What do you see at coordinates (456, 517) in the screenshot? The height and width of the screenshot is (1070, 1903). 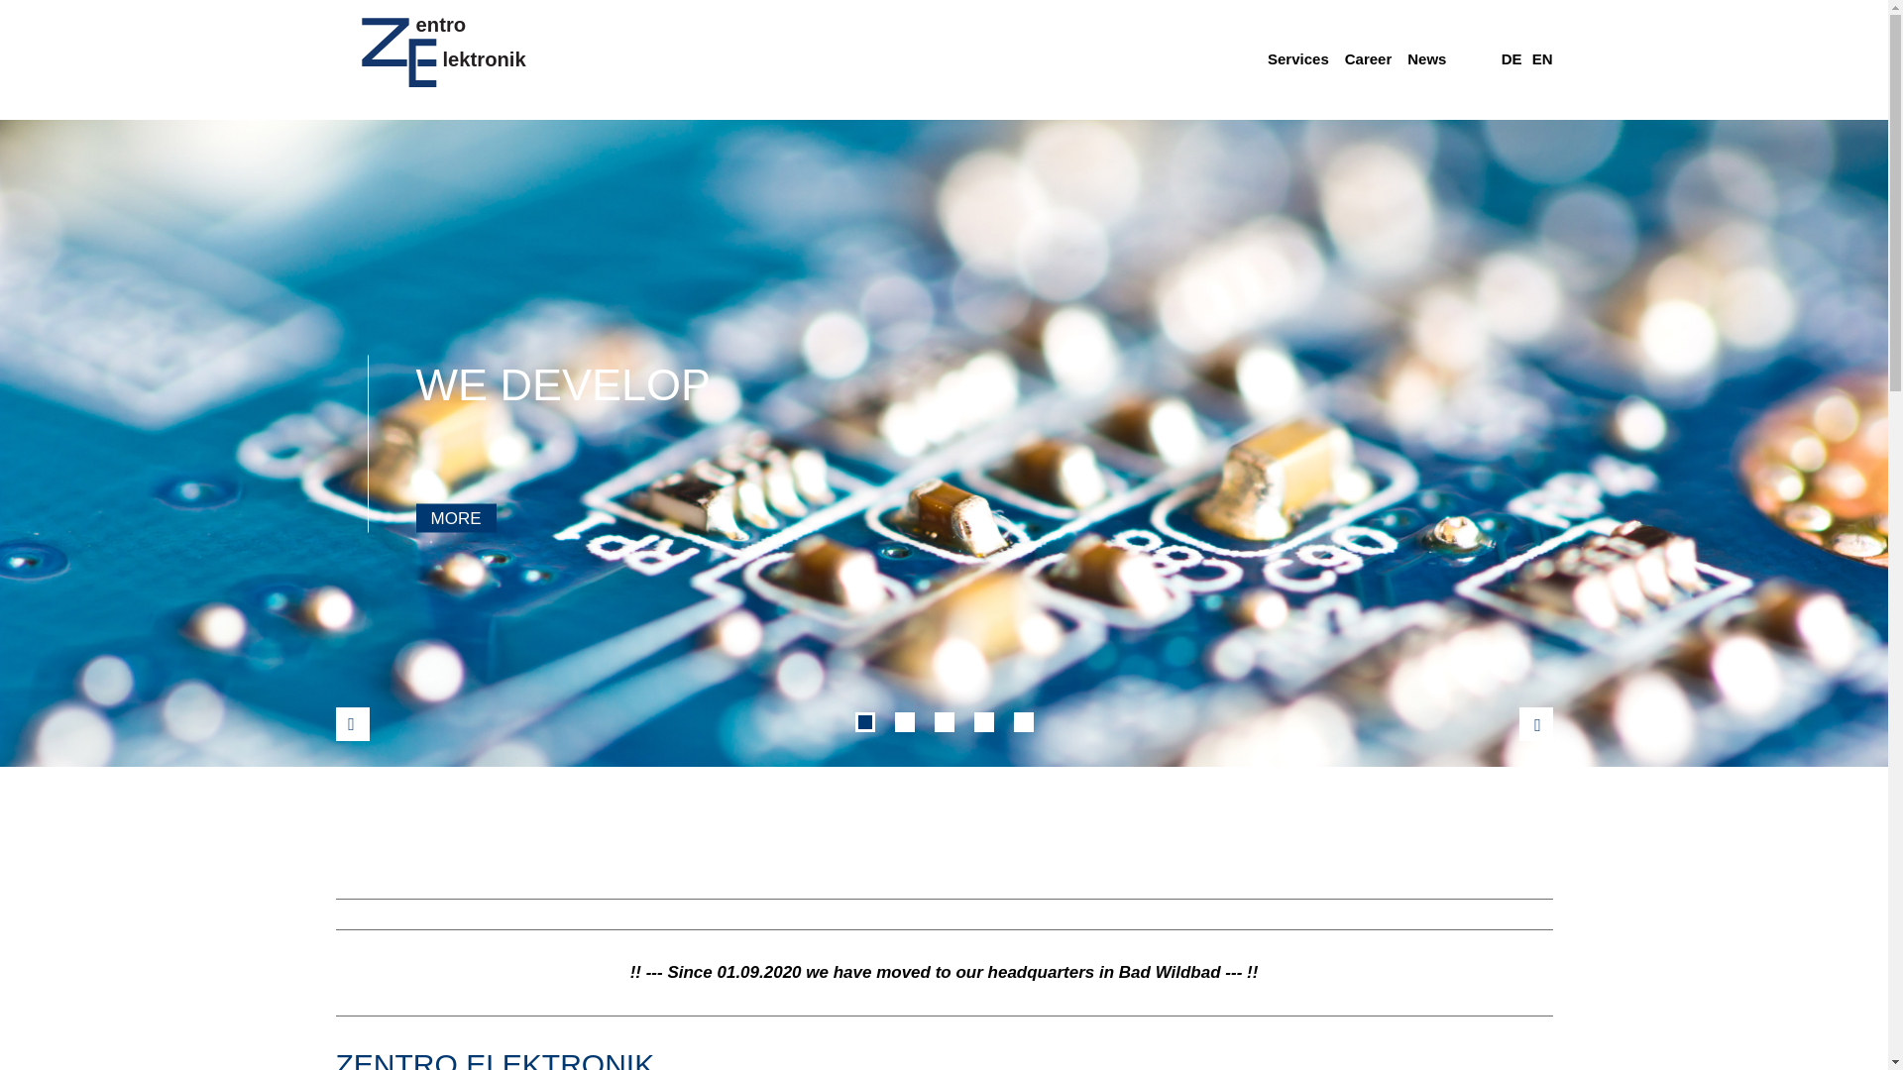 I see `MORE` at bounding box center [456, 517].